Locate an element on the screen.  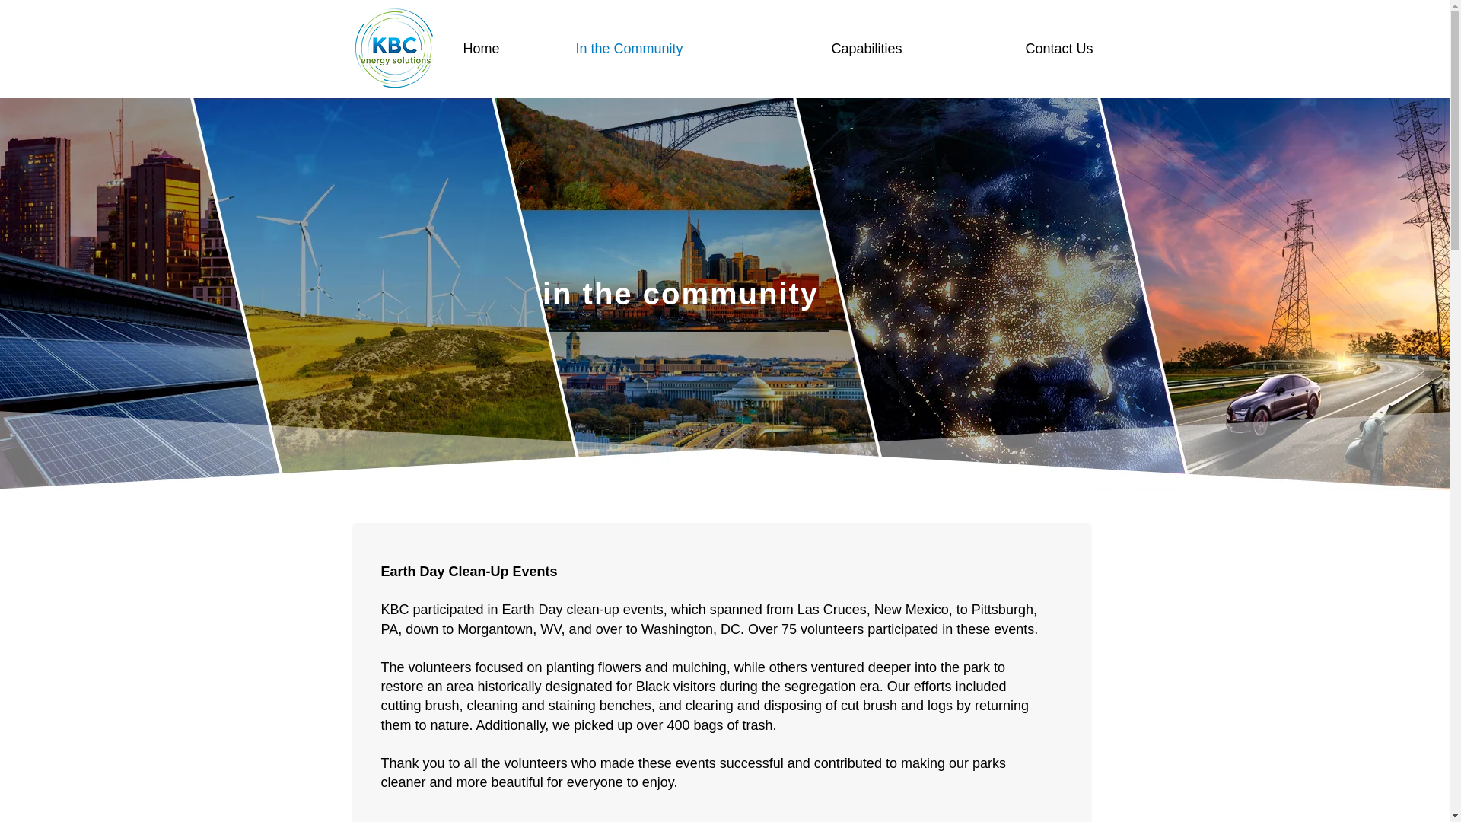
Capabilities is located at coordinates (916, 48).